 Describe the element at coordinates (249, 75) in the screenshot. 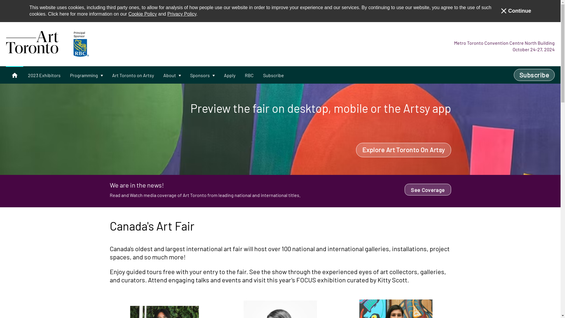

I see `RBC` at that location.